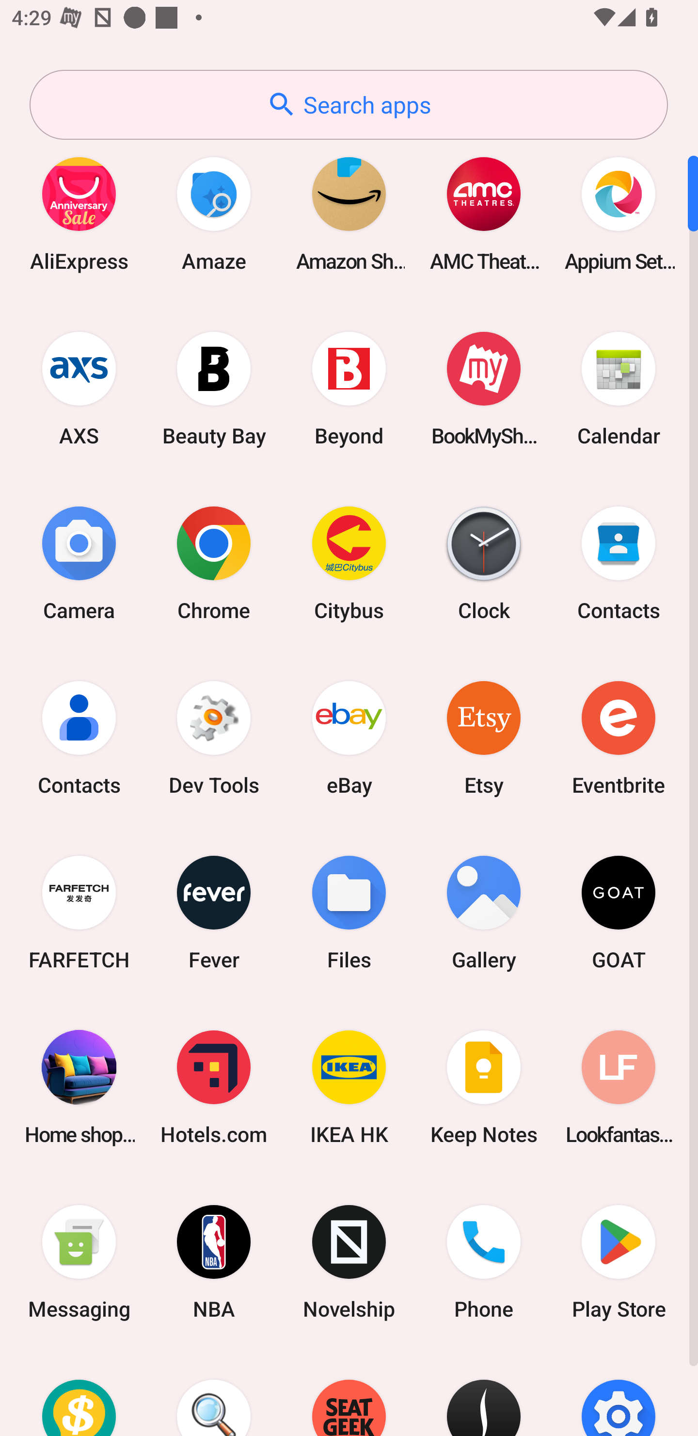 The height and width of the screenshot is (1436, 698). What do you see at coordinates (79, 1087) in the screenshot?
I see `Home shopping` at bounding box center [79, 1087].